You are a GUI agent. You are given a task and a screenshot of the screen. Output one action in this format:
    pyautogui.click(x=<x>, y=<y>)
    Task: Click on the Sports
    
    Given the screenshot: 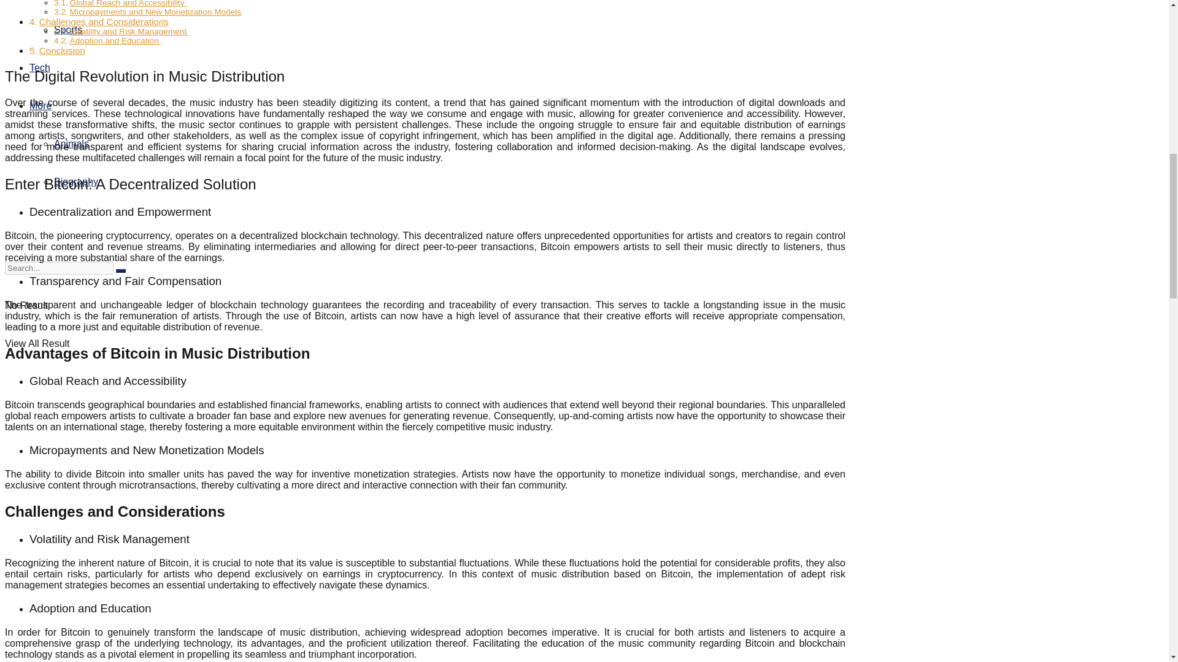 What is the action you would take?
    pyautogui.click(x=68, y=29)
    